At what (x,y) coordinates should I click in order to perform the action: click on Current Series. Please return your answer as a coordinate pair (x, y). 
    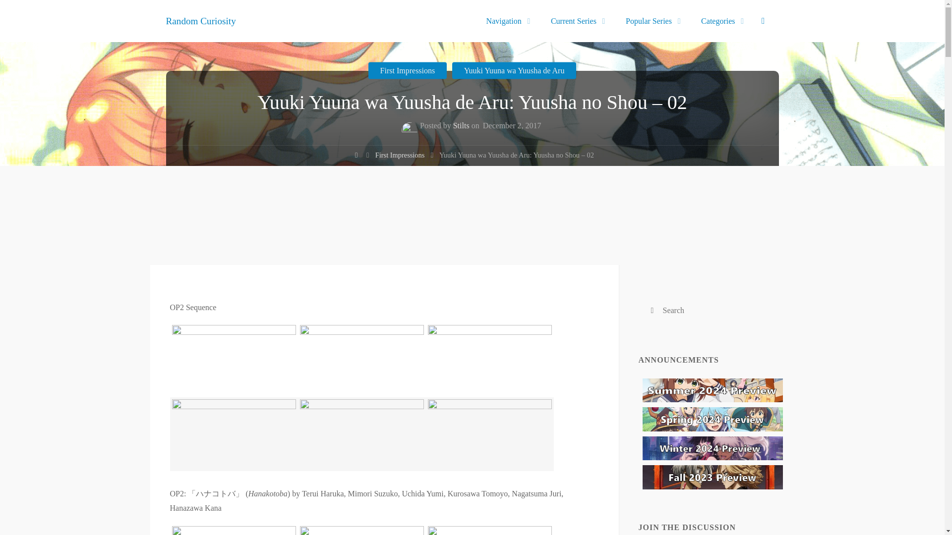
    Looking at the image, I should click on (575, 21).